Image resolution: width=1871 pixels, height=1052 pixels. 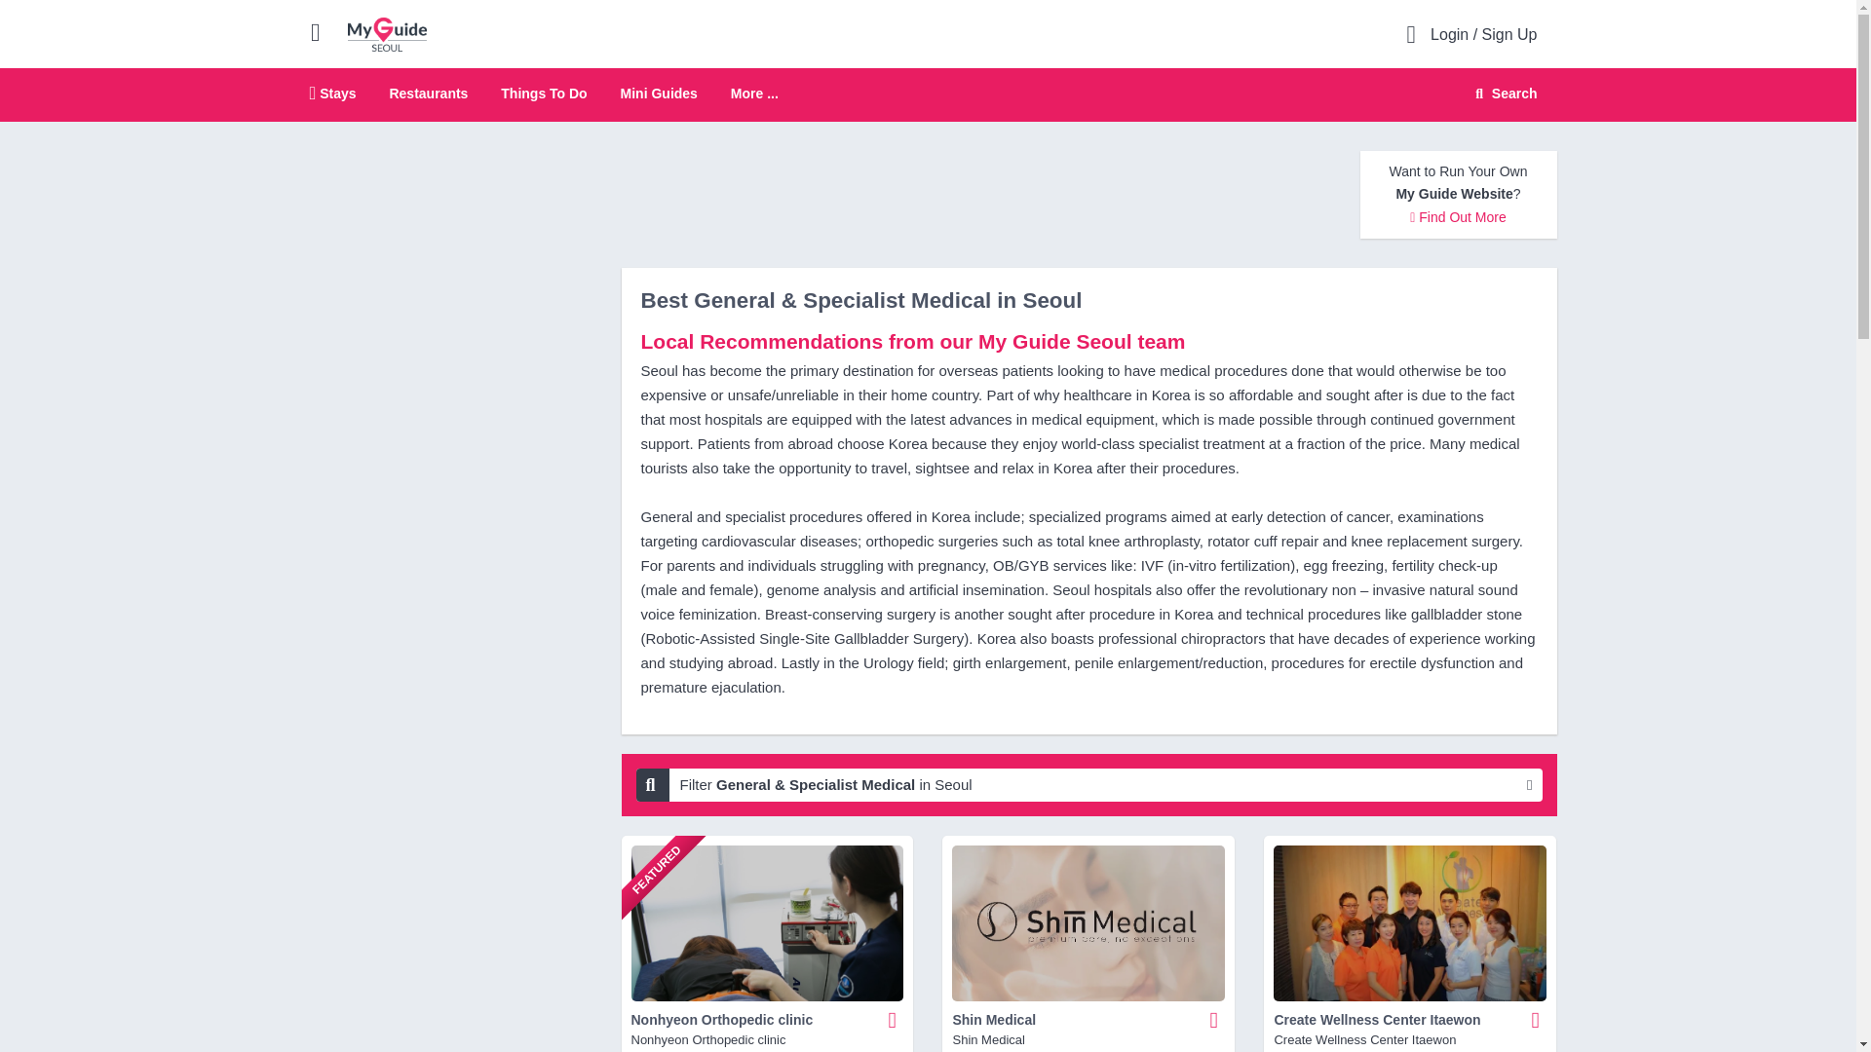 What do you see at coordinates (928, 95) in the screenshot?
I see `Mini Guides` at bounding box center [928, 95].